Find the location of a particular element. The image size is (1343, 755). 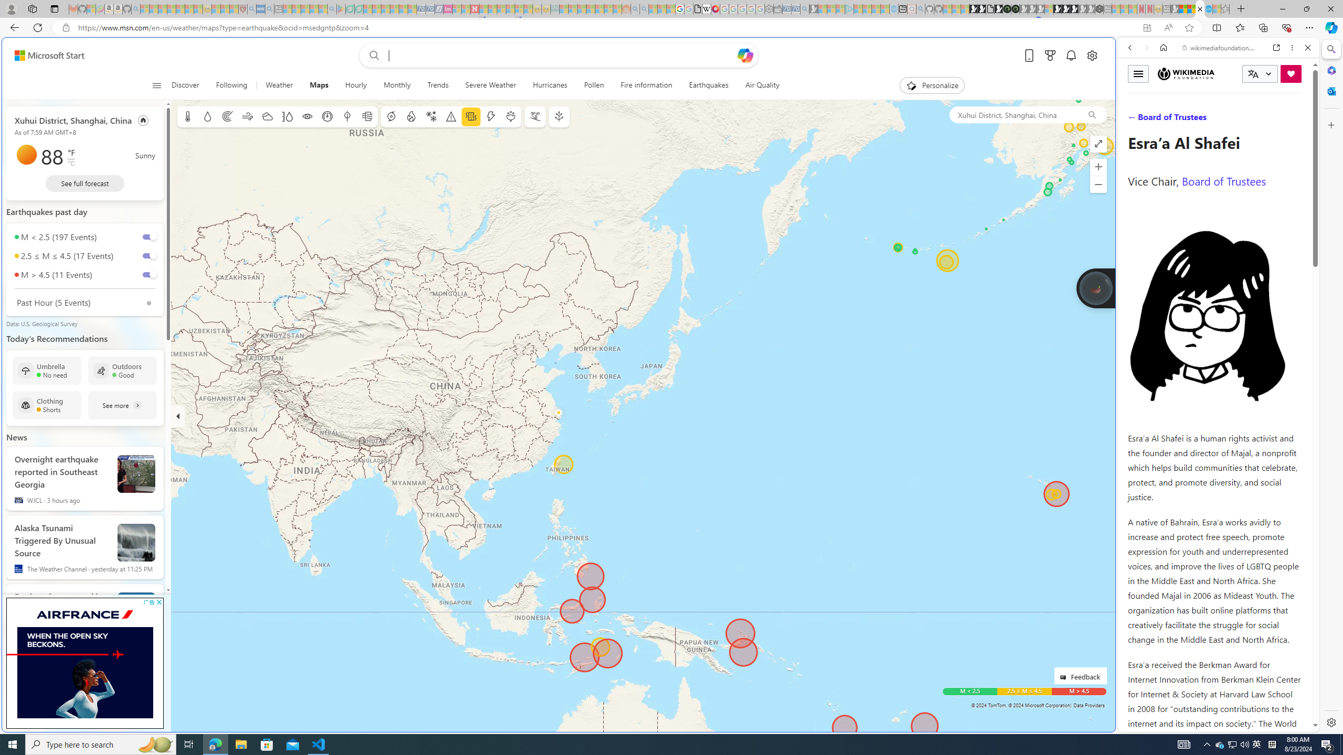

Pollen is located at coordinates (594, 85).